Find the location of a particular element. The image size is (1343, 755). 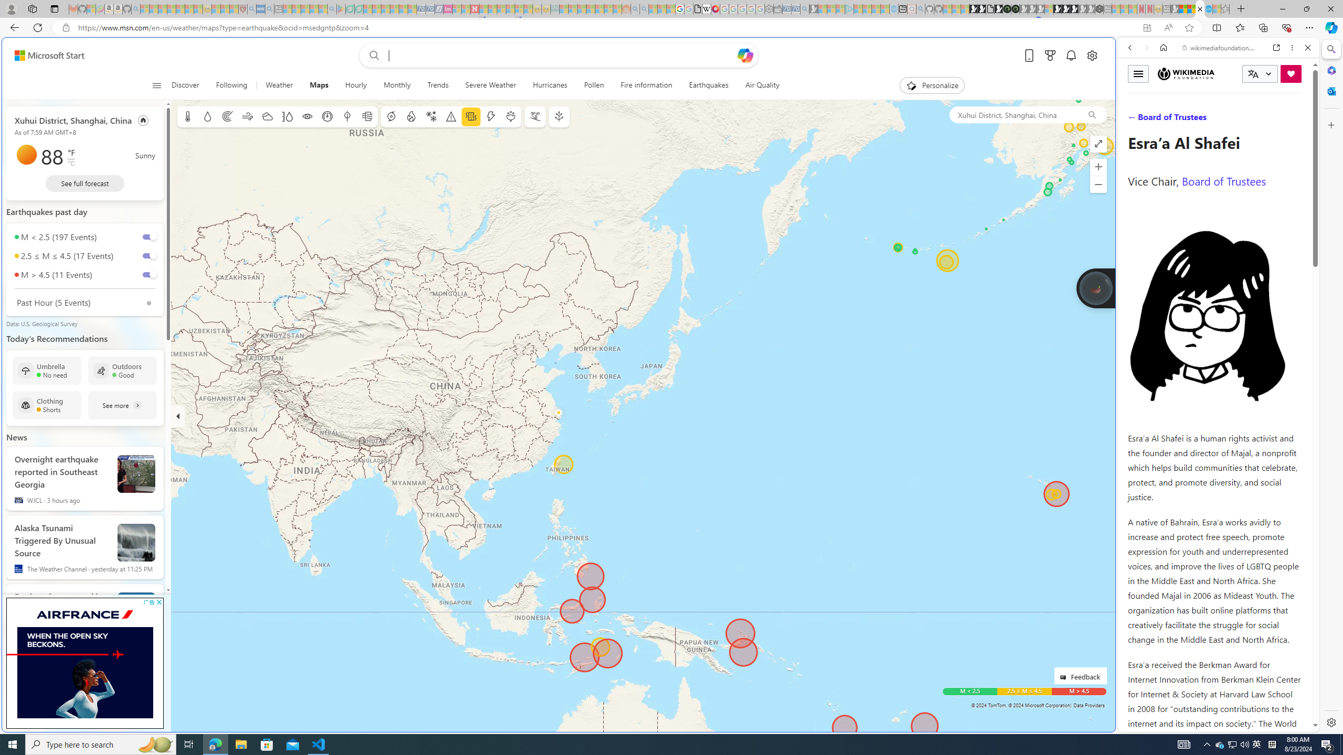

Pollen is located at coordinates (594, 85).